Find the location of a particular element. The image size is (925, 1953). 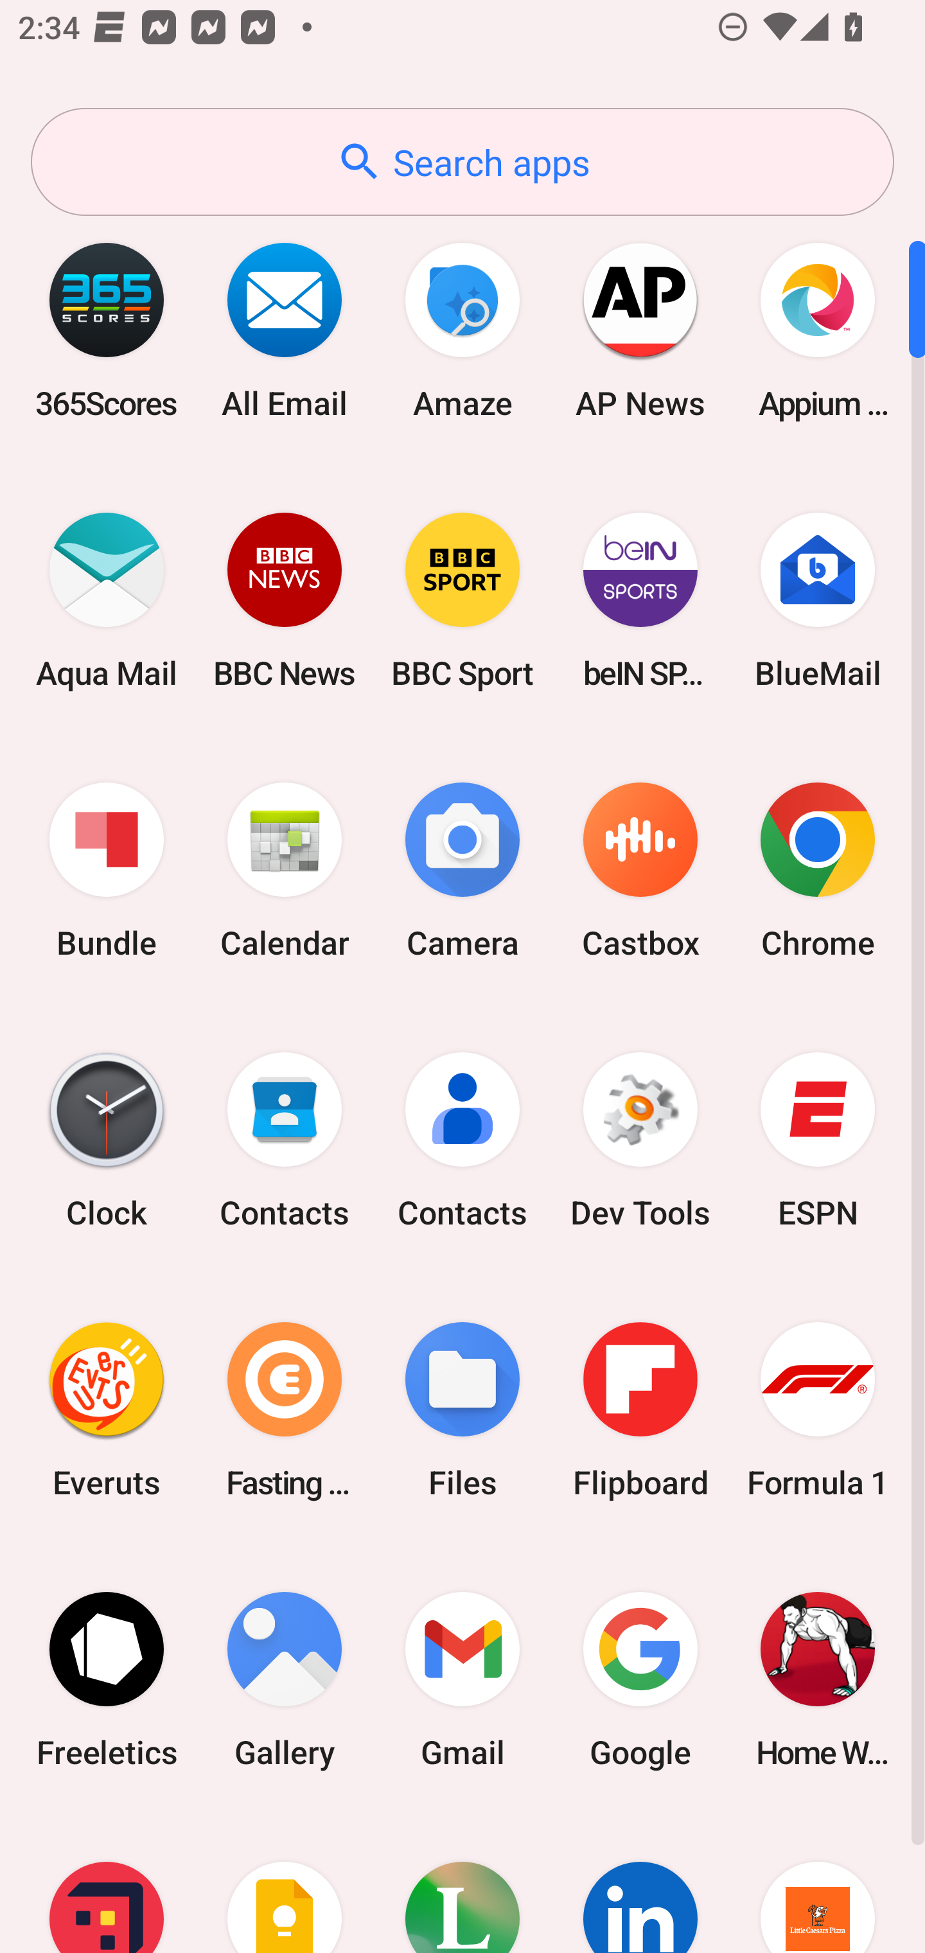

Amaze is located at coordinates (463, 330).